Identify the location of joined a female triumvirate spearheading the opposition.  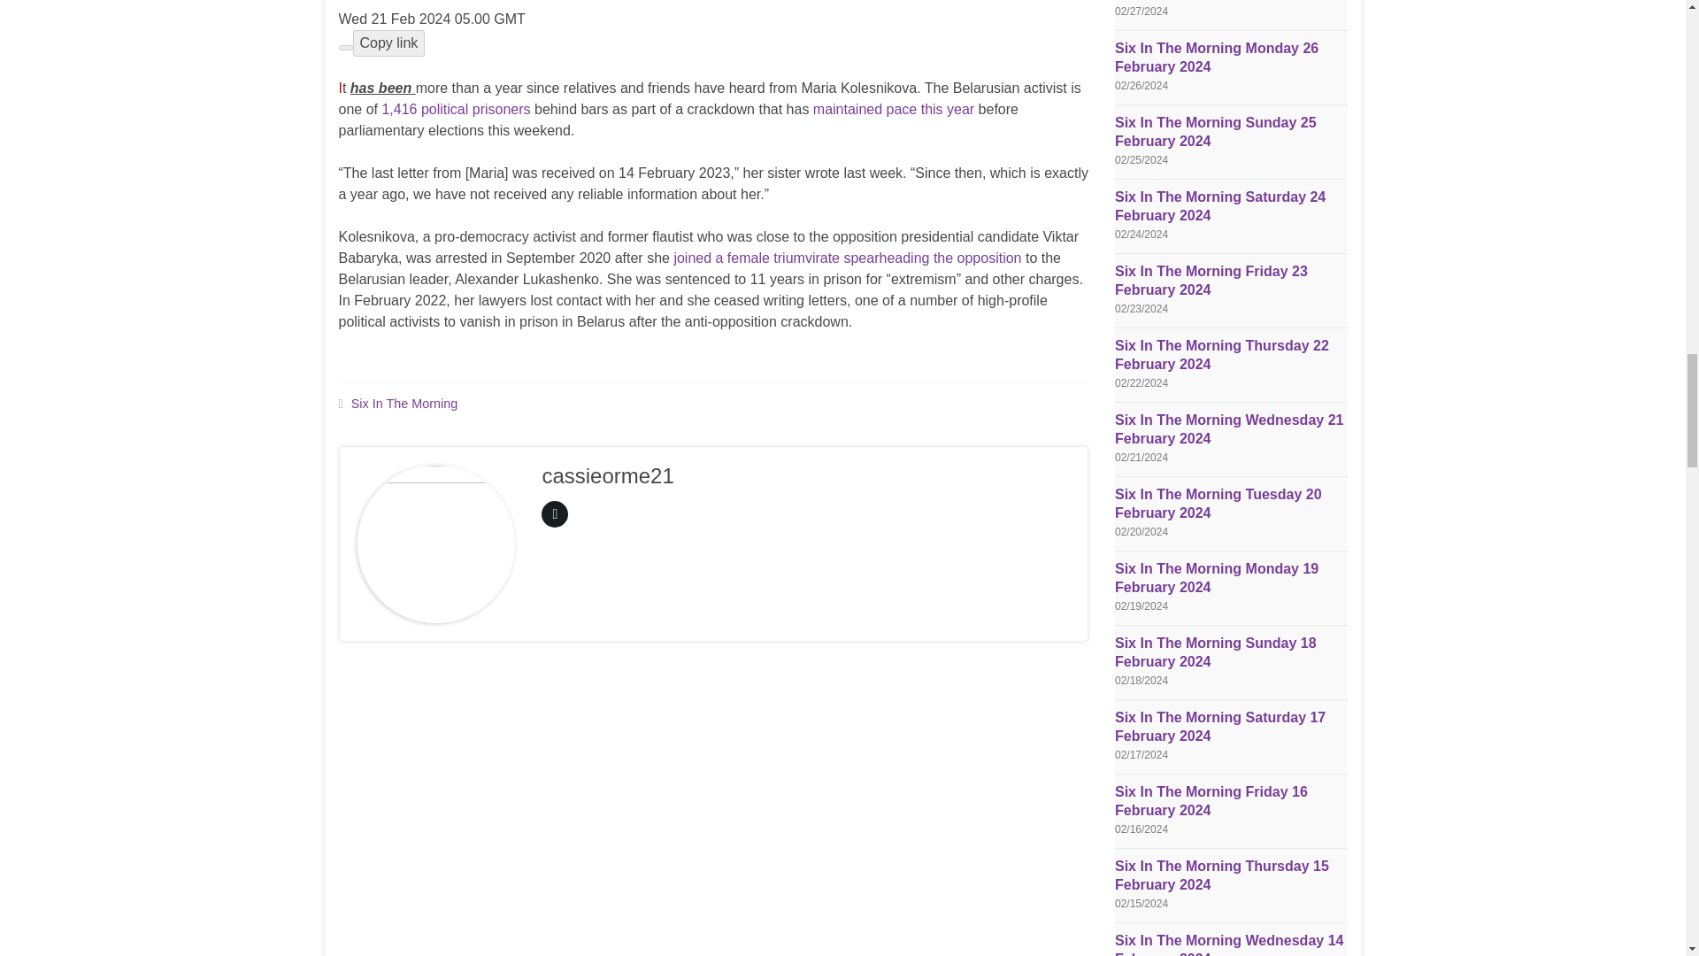
(846, 258).